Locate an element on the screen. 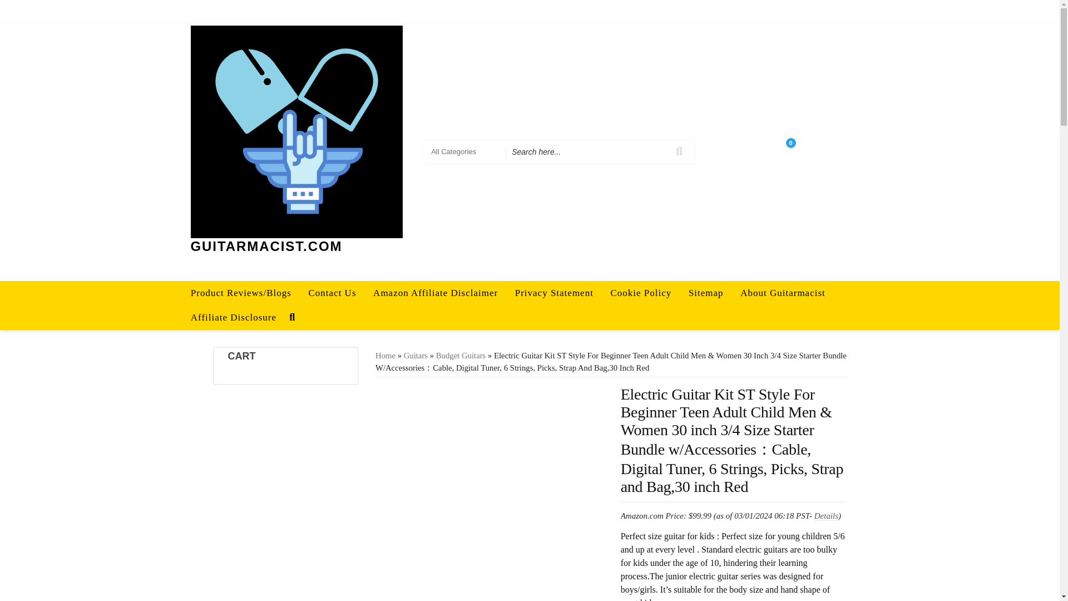  GUITARMACIST.COM is located at coordinates (266, 246).